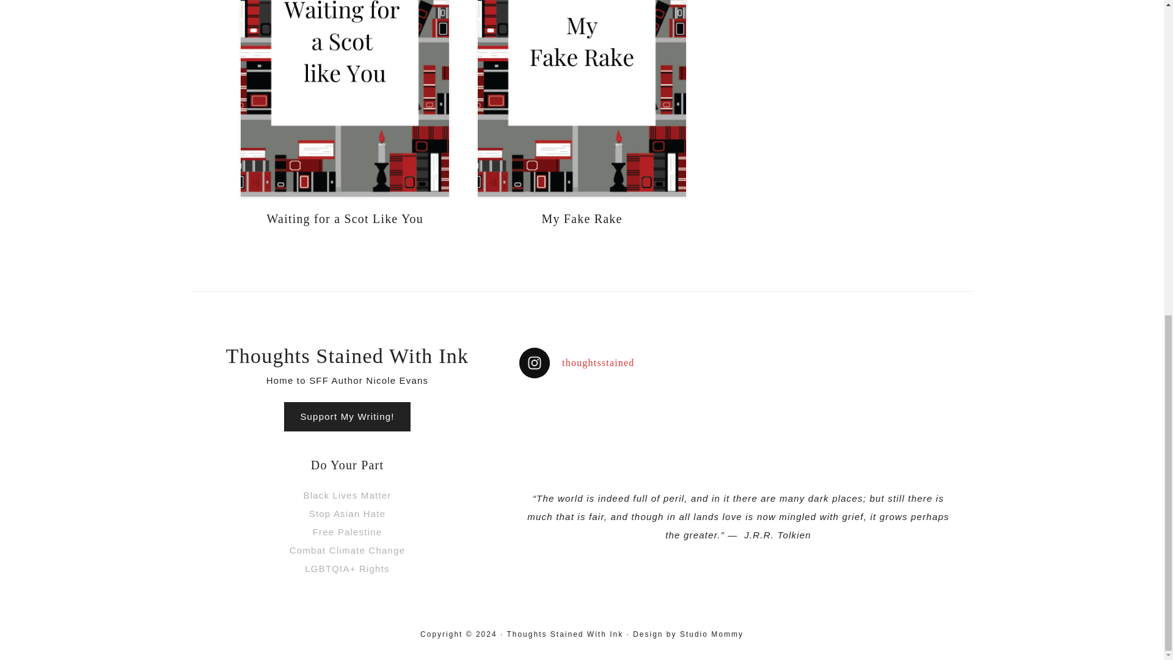 This screenshot has width=1173, height=660. Describe the element at coordinates (347, 513) in the screenshot. I see `Stop Asian Hate` at that location.